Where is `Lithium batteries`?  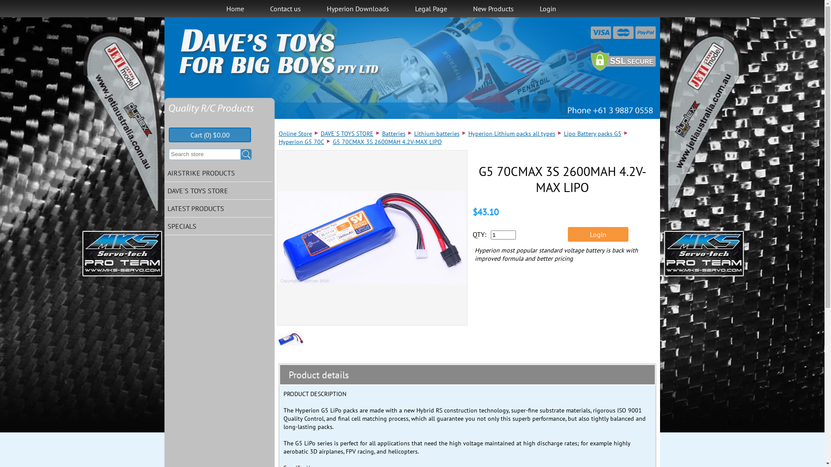 Lithium batteries is located at coordinates (437, 133).